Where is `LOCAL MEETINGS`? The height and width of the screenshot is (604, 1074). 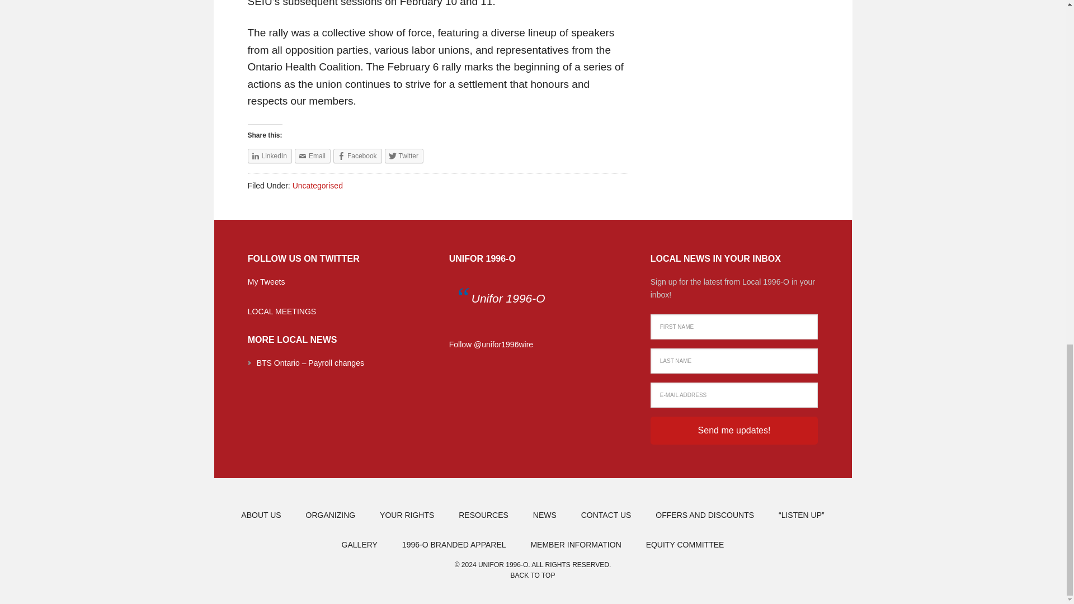 LOCAL MEETINGS is located at coordinates (282, 311).